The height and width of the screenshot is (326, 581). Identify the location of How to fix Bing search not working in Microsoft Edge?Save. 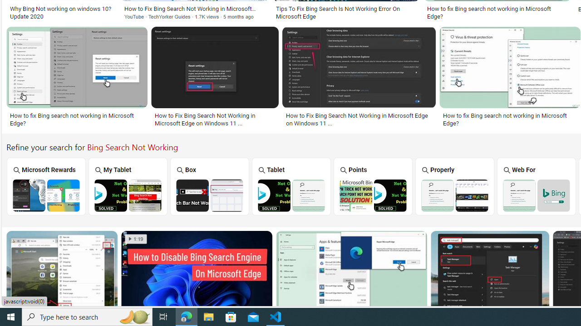
(79, 78).